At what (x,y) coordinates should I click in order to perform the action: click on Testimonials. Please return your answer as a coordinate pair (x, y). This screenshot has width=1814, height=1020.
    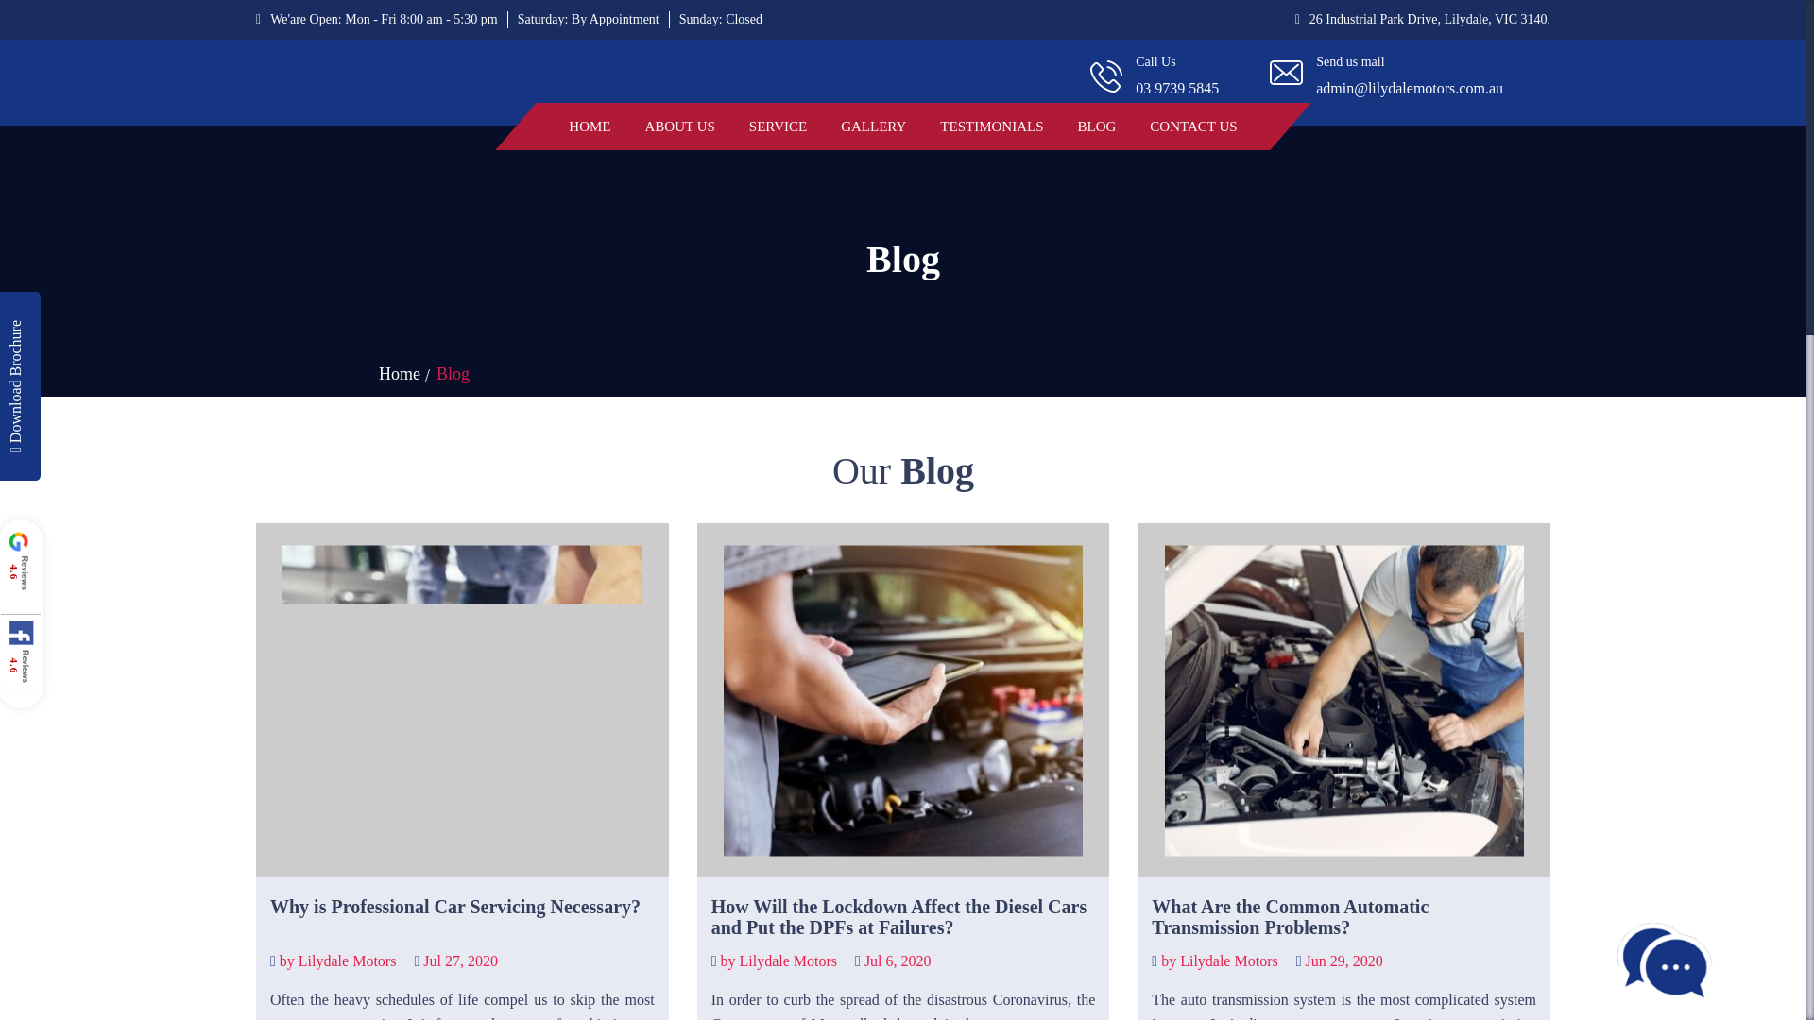
    Looking at the image, I should click on (991, 127).